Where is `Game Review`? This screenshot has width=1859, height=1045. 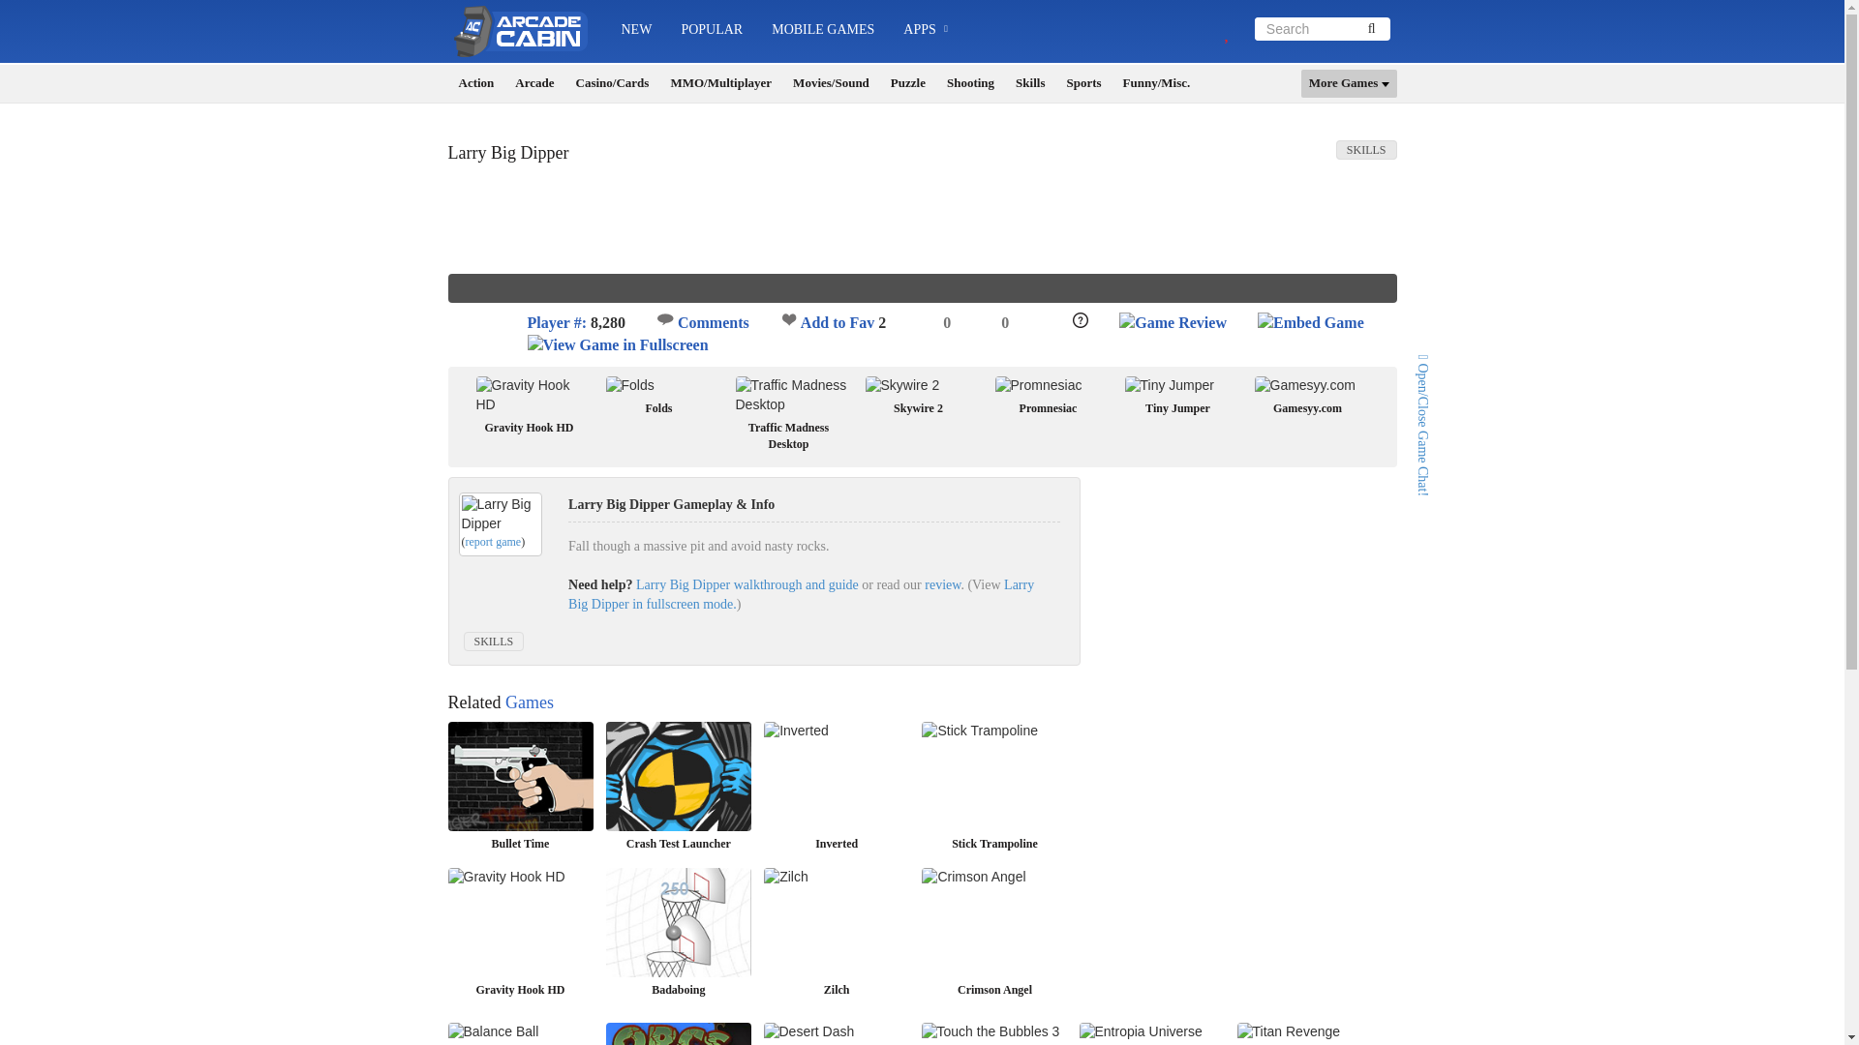
Game Review is located at coordinates (1173, 323).